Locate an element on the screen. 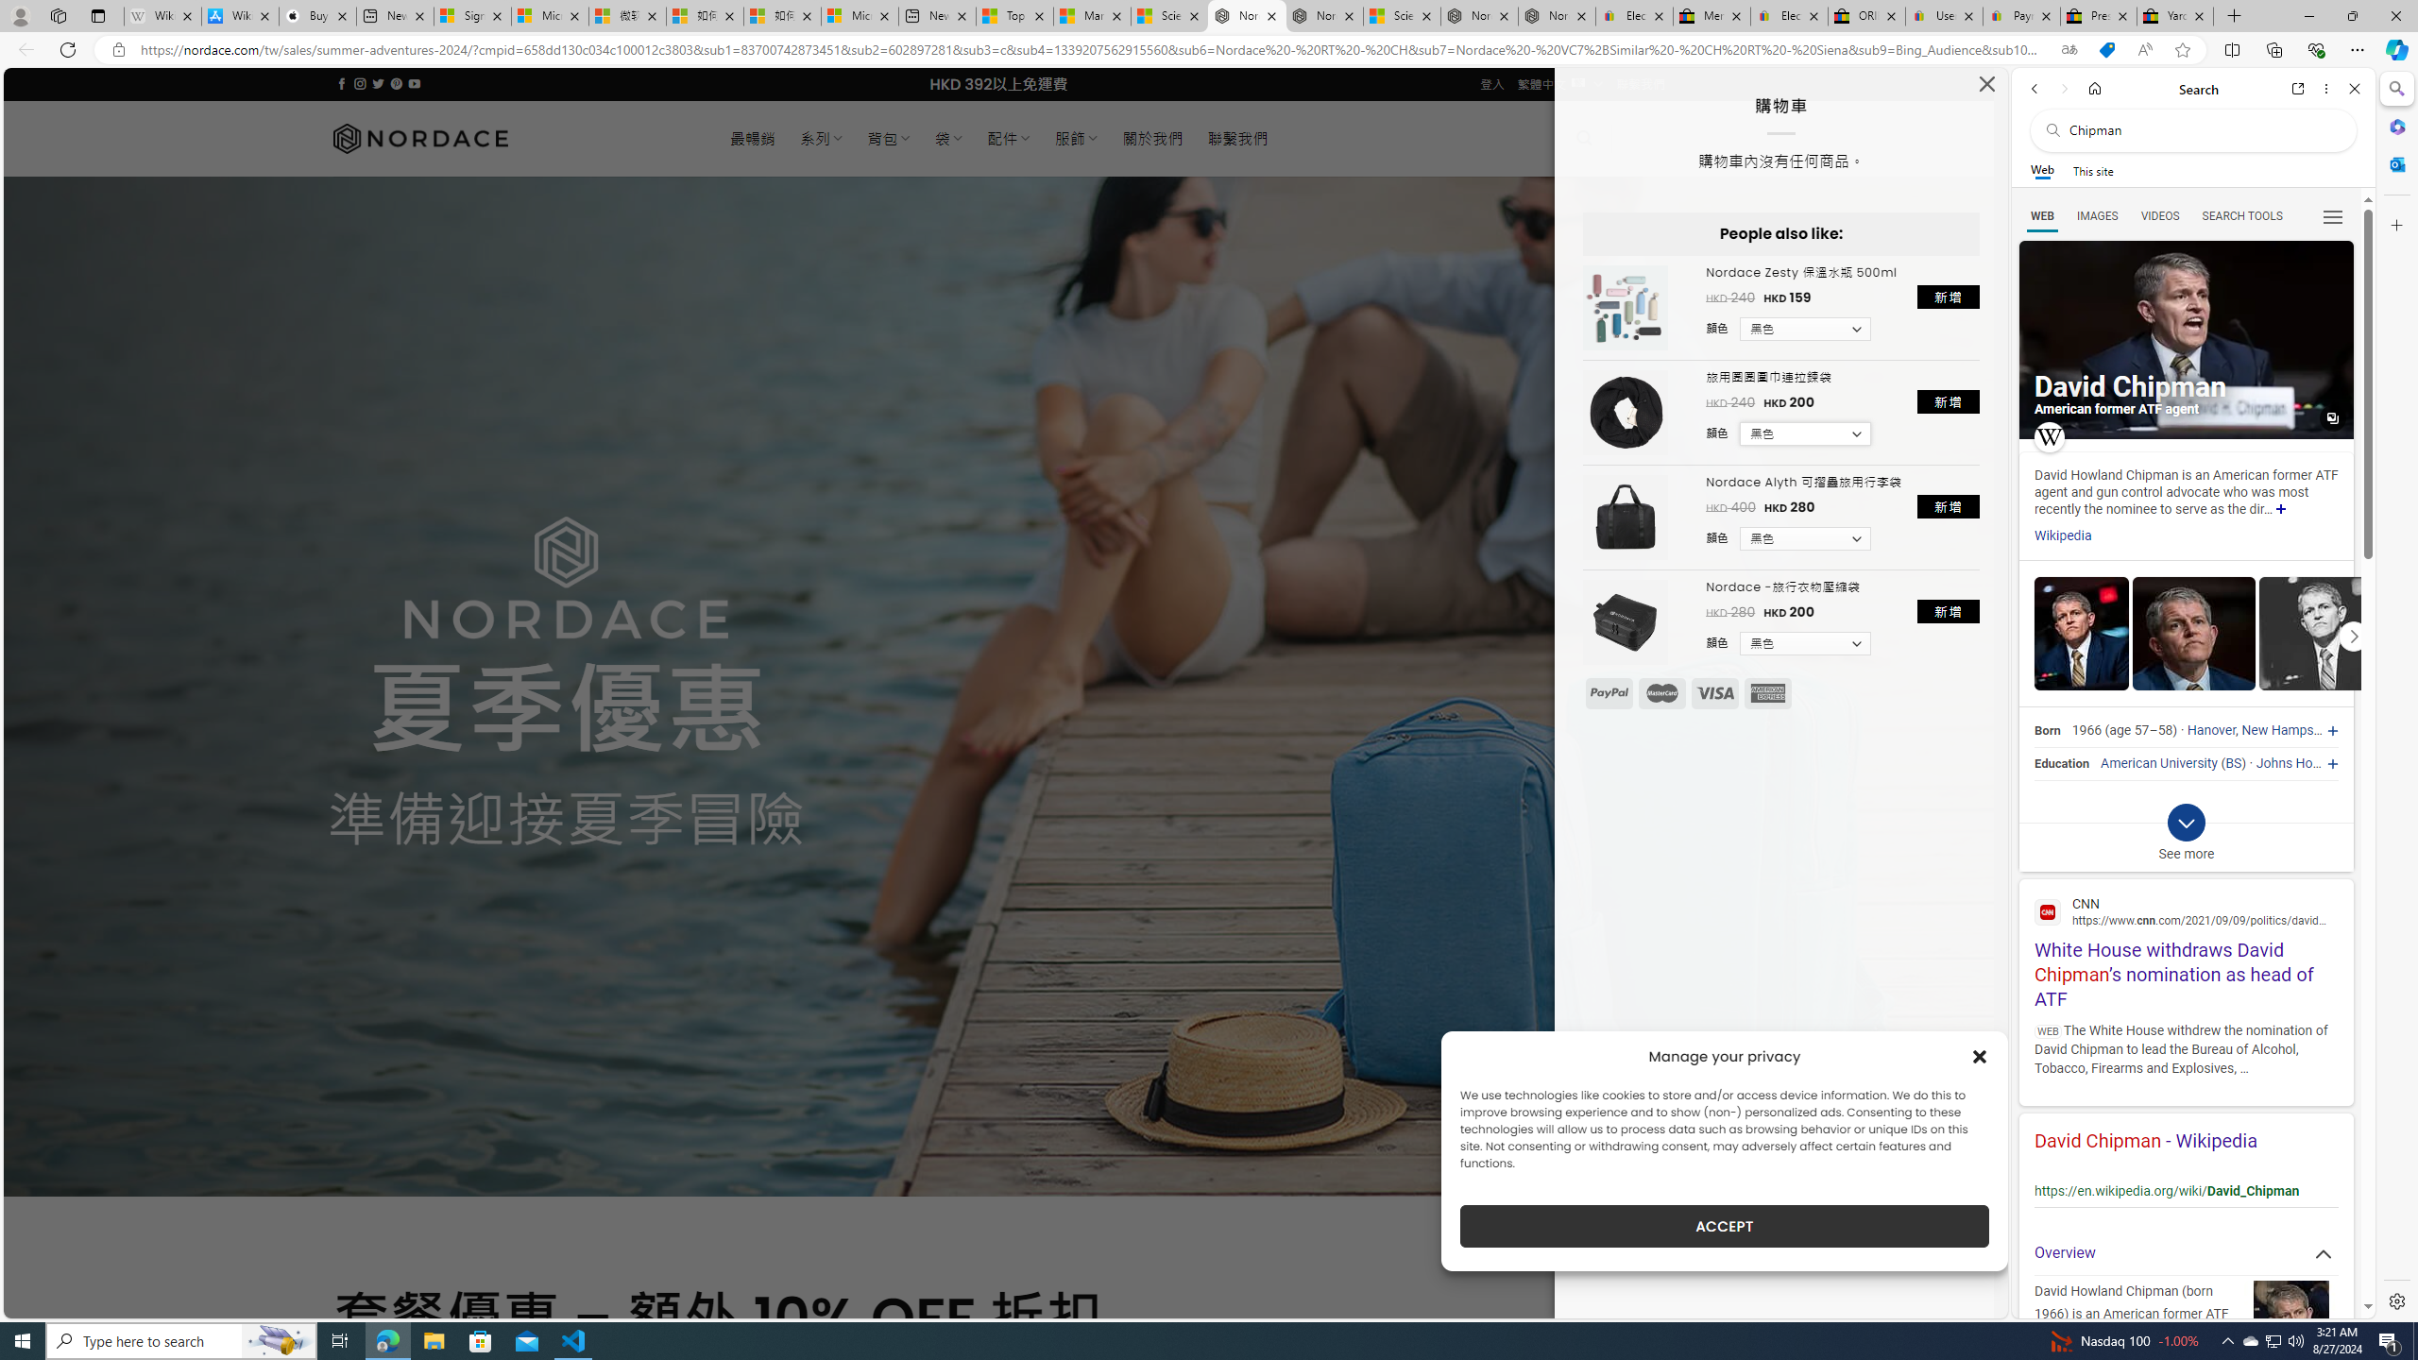 The width and height of the screenshot is (2418, 1360). Settings and more (Alt+F) is located at coordinates (2358, 49).